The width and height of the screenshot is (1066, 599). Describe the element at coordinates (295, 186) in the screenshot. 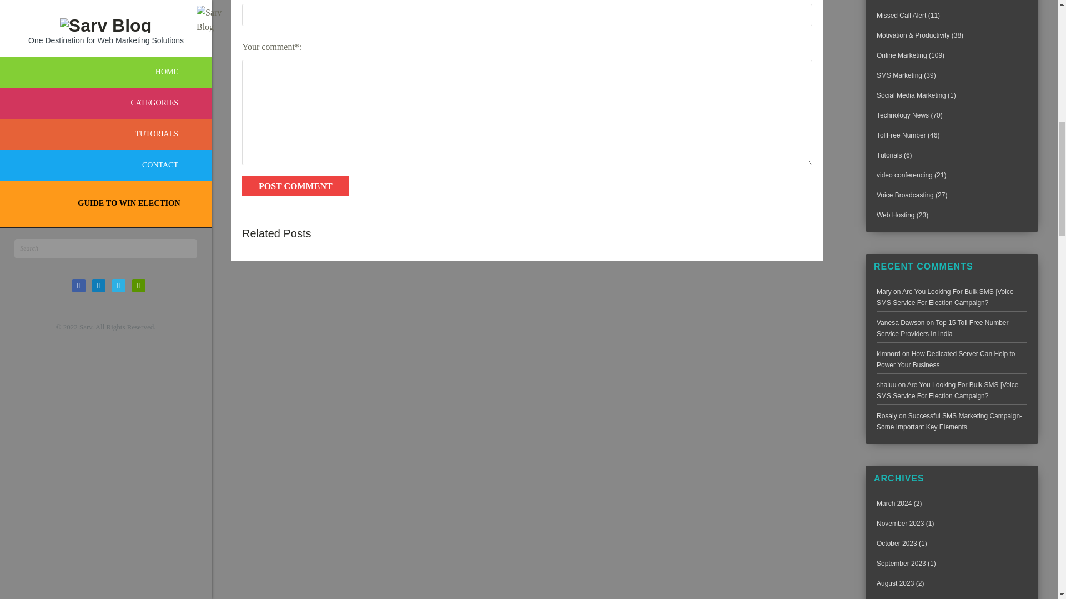

I see `POST COMMENT` at that location.